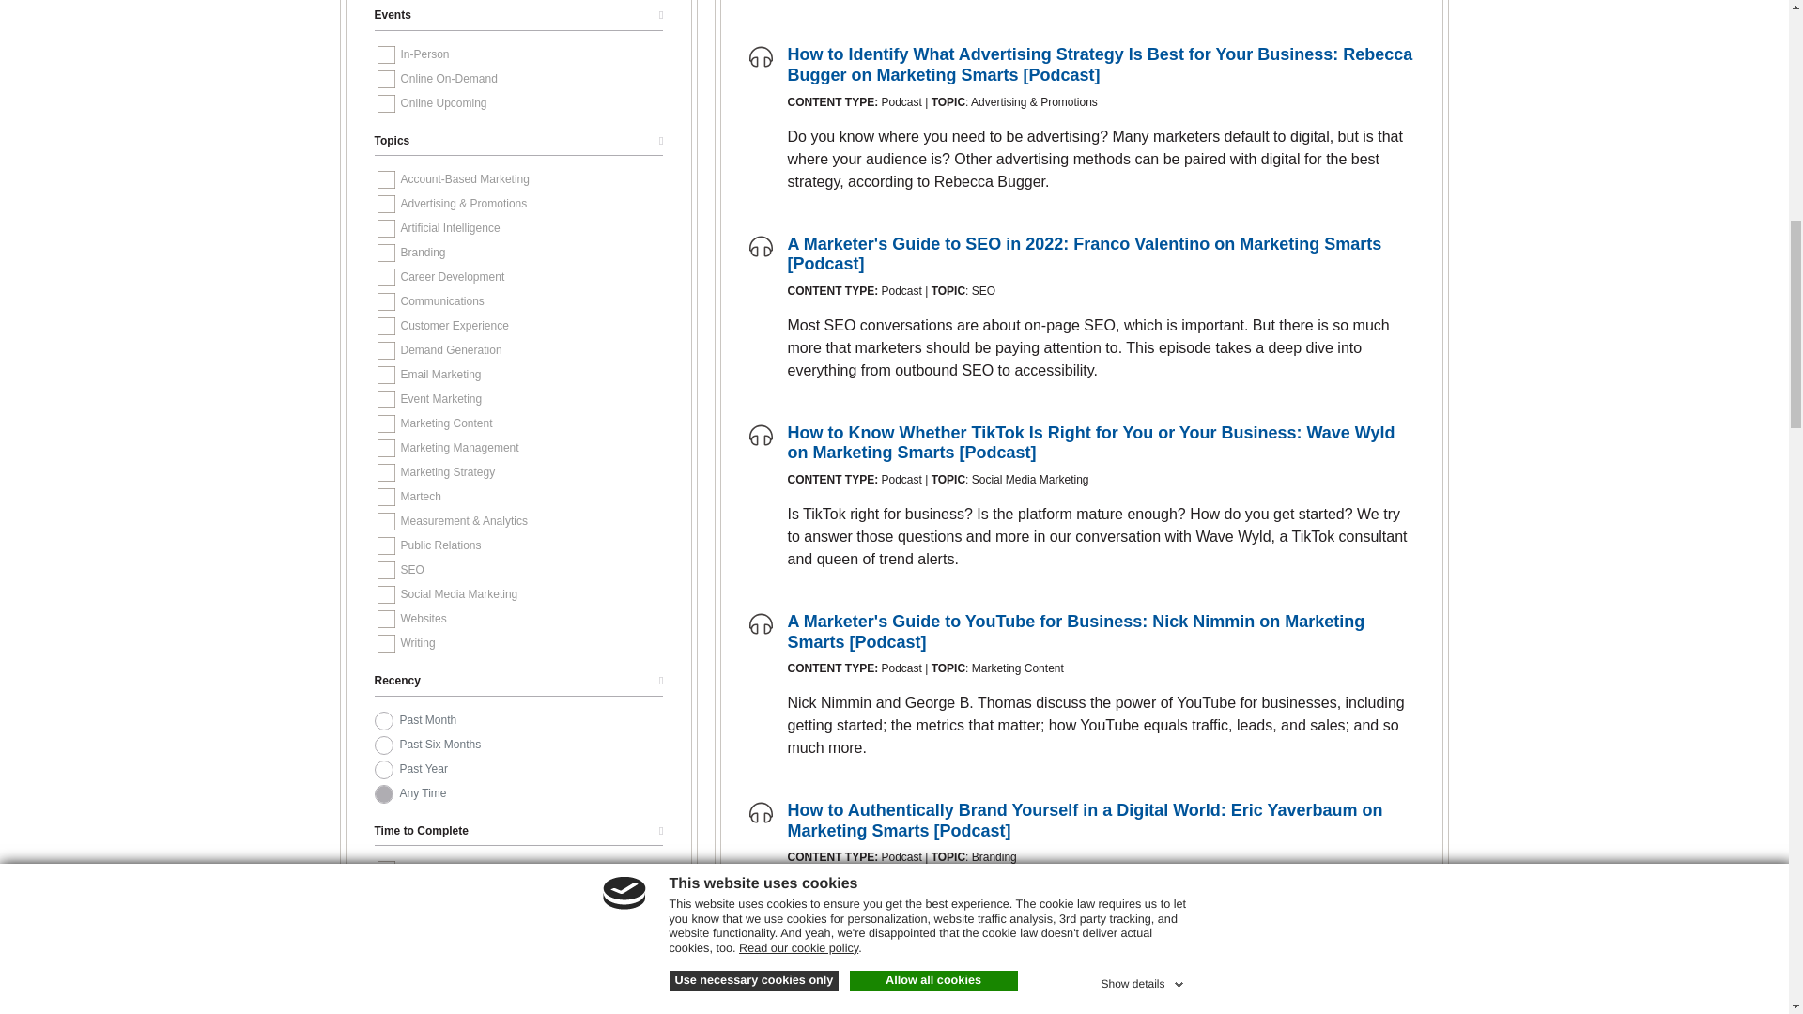 This screenshot has width=1803, height=1014. I want to click on 0, so click(383, 794).